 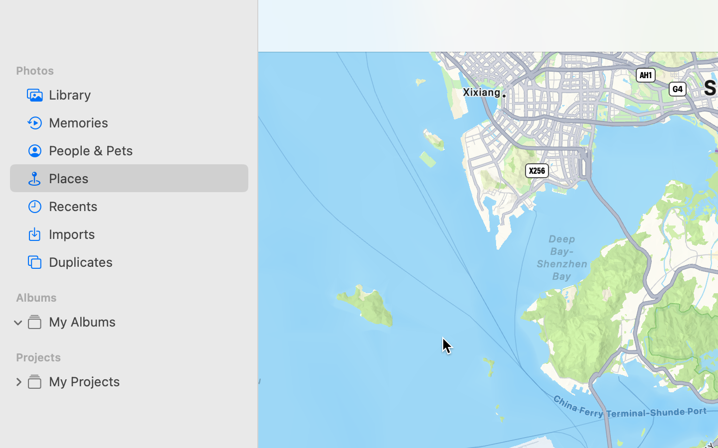 I want to click on My Projects, so click(x=145, y=381).